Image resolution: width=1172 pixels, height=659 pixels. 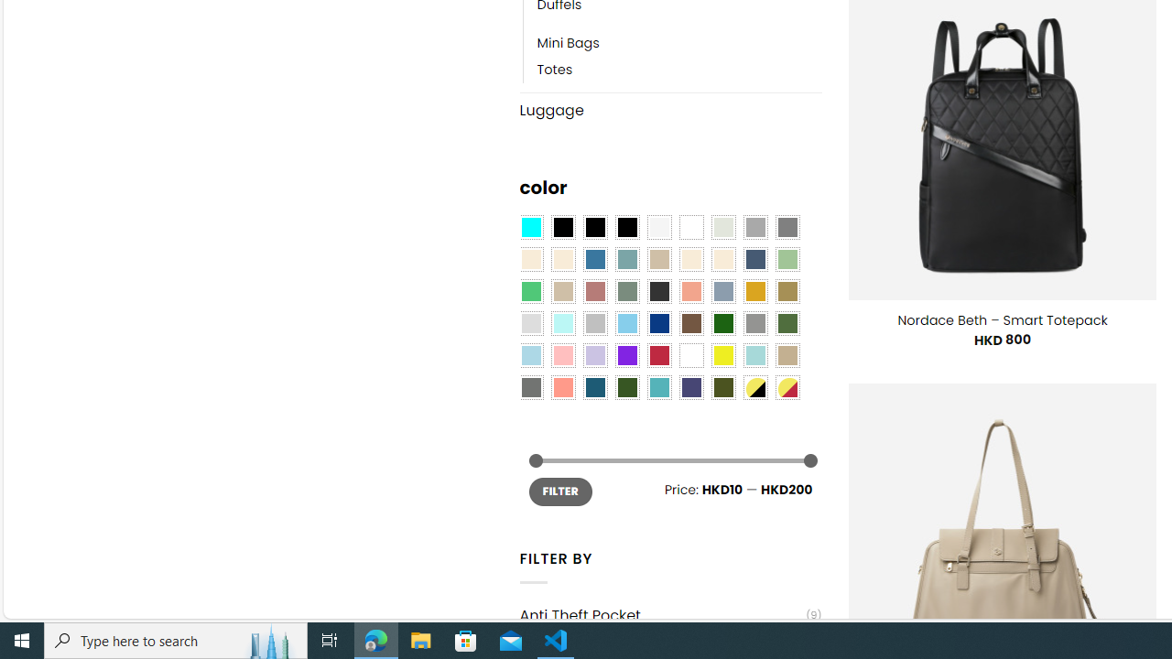 I want to click on Caramel, so click(x=691, y=259).